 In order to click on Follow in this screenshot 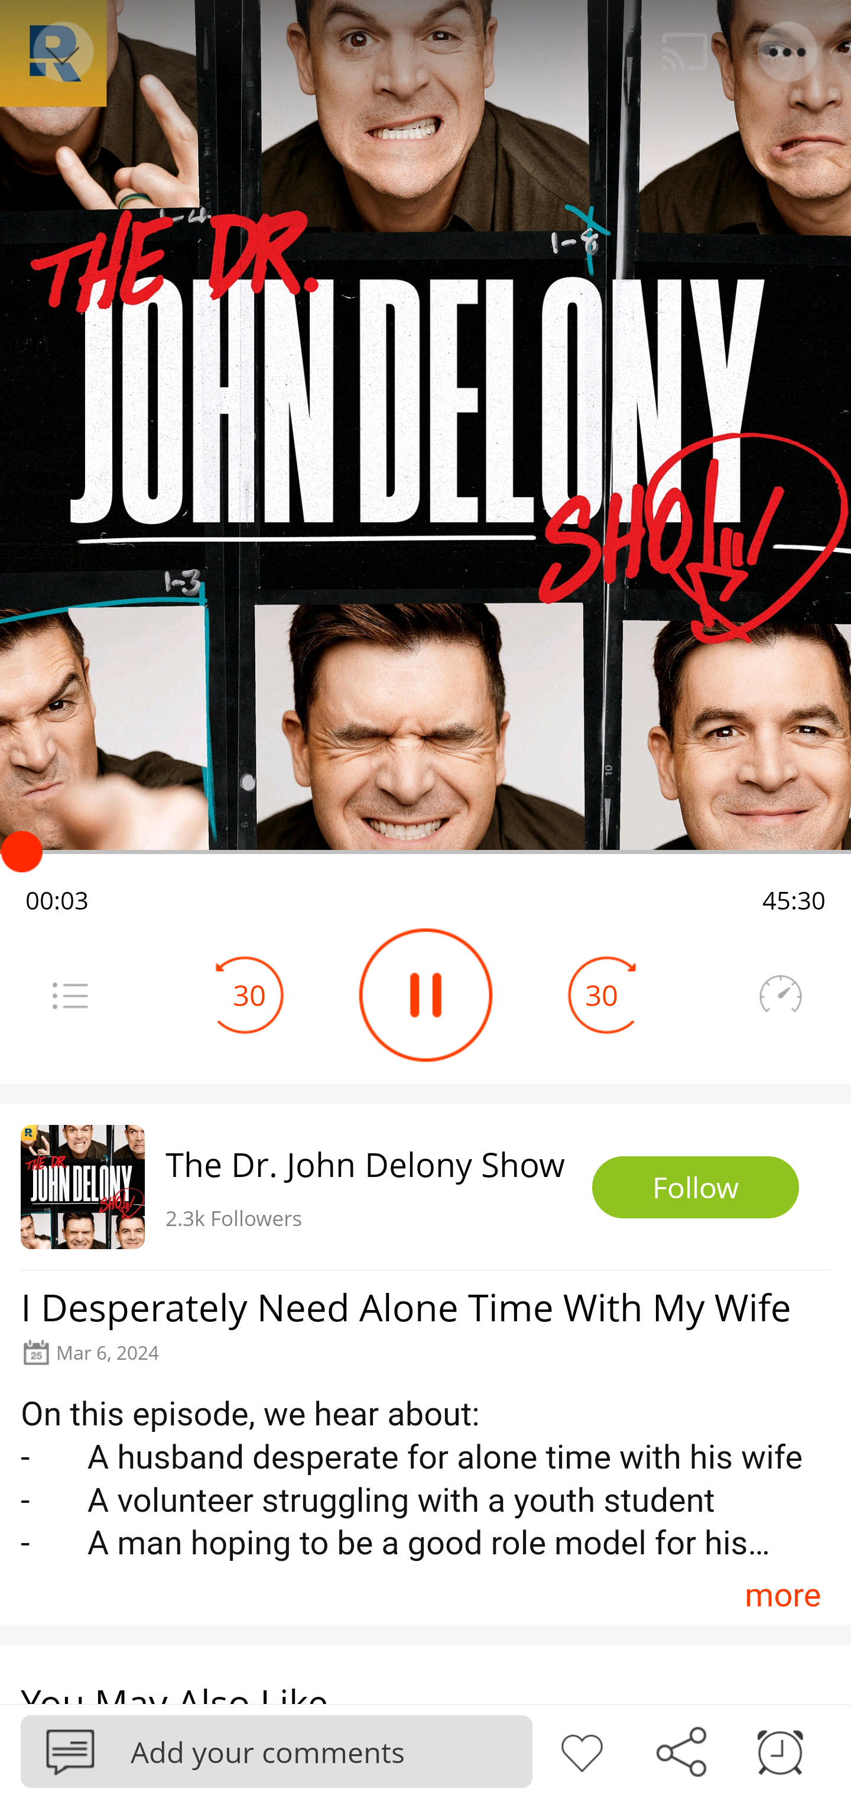, I will do `click(696, 1188)`.